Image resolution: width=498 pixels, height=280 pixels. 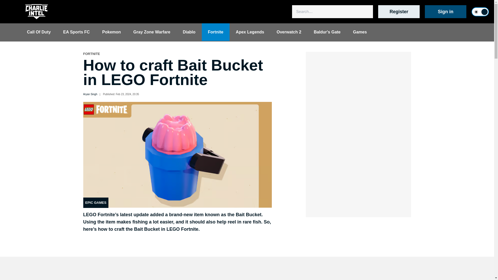 I want to click on Aryan Singh, so click(x=90, y=94).